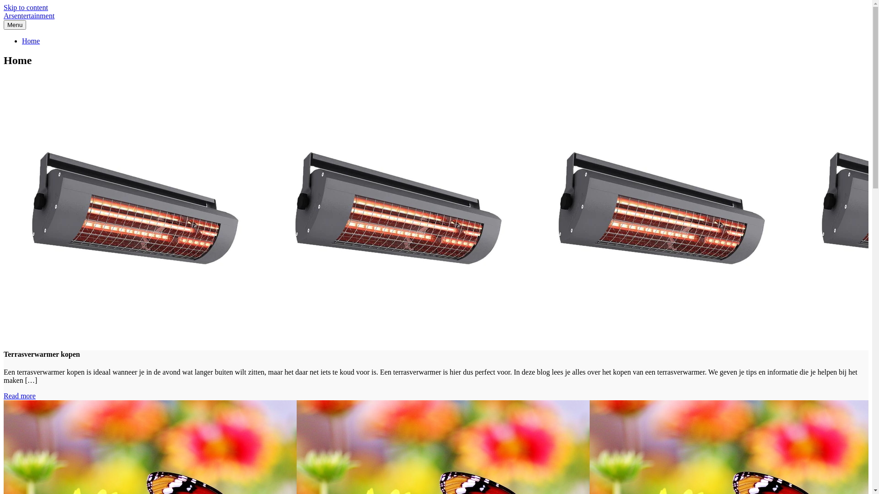  I want to click on Skip to content, so click(26, 7).